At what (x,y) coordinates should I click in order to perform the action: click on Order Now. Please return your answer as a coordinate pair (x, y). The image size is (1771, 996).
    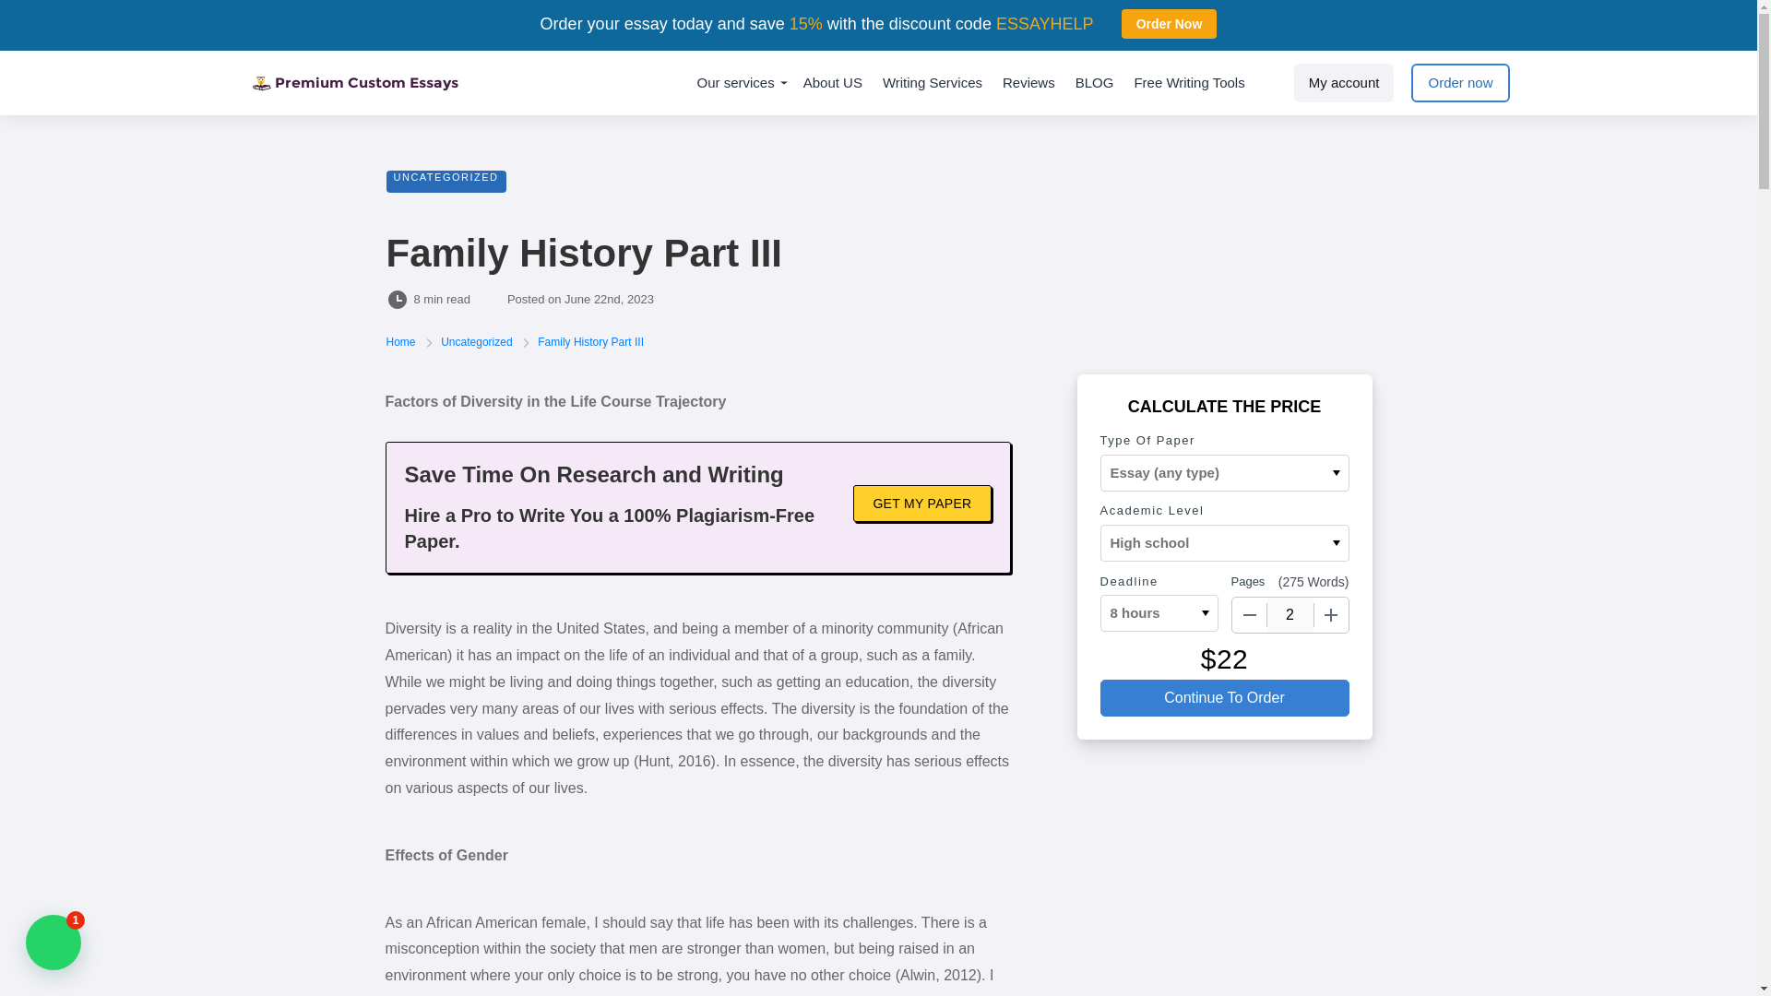
    Looking at the image, I should click on (1170, 24).